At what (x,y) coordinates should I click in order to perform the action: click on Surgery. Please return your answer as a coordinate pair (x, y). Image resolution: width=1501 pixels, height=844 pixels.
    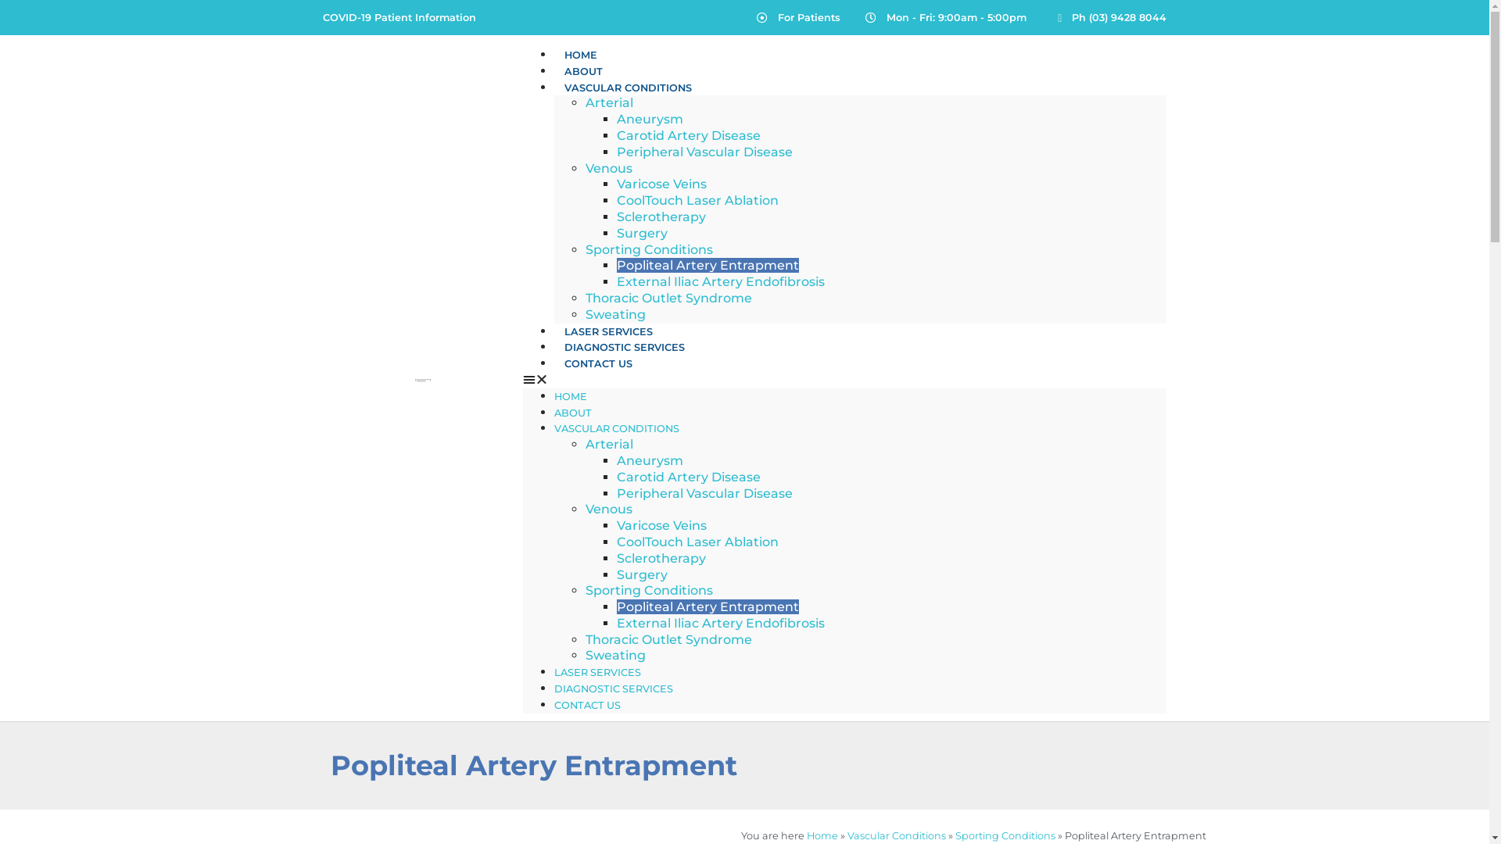
    Looking at the image, I should click on (643, 575).